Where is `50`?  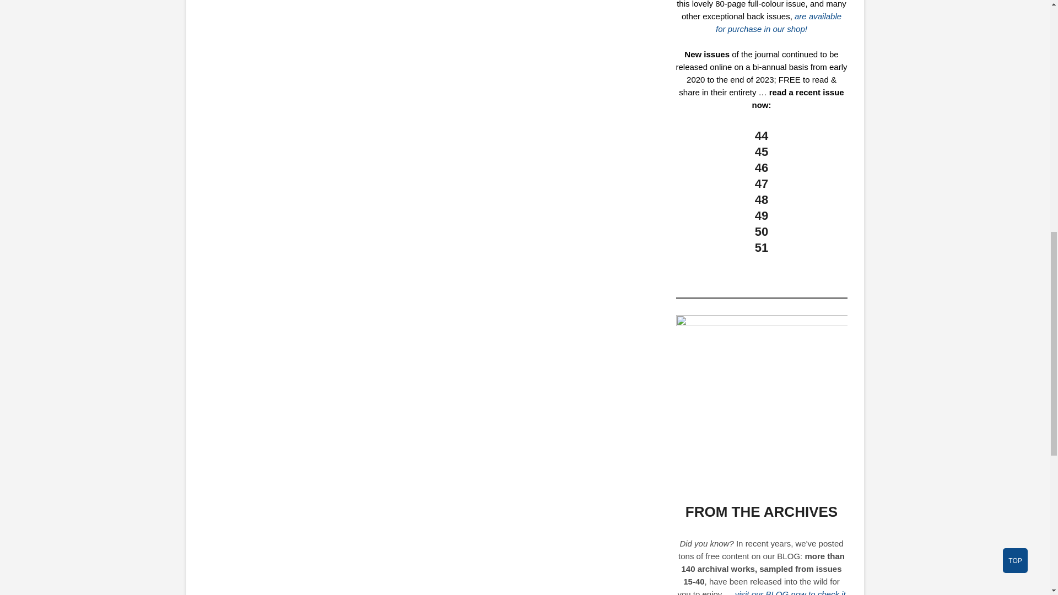 50 is located at coordinates (762, 231).